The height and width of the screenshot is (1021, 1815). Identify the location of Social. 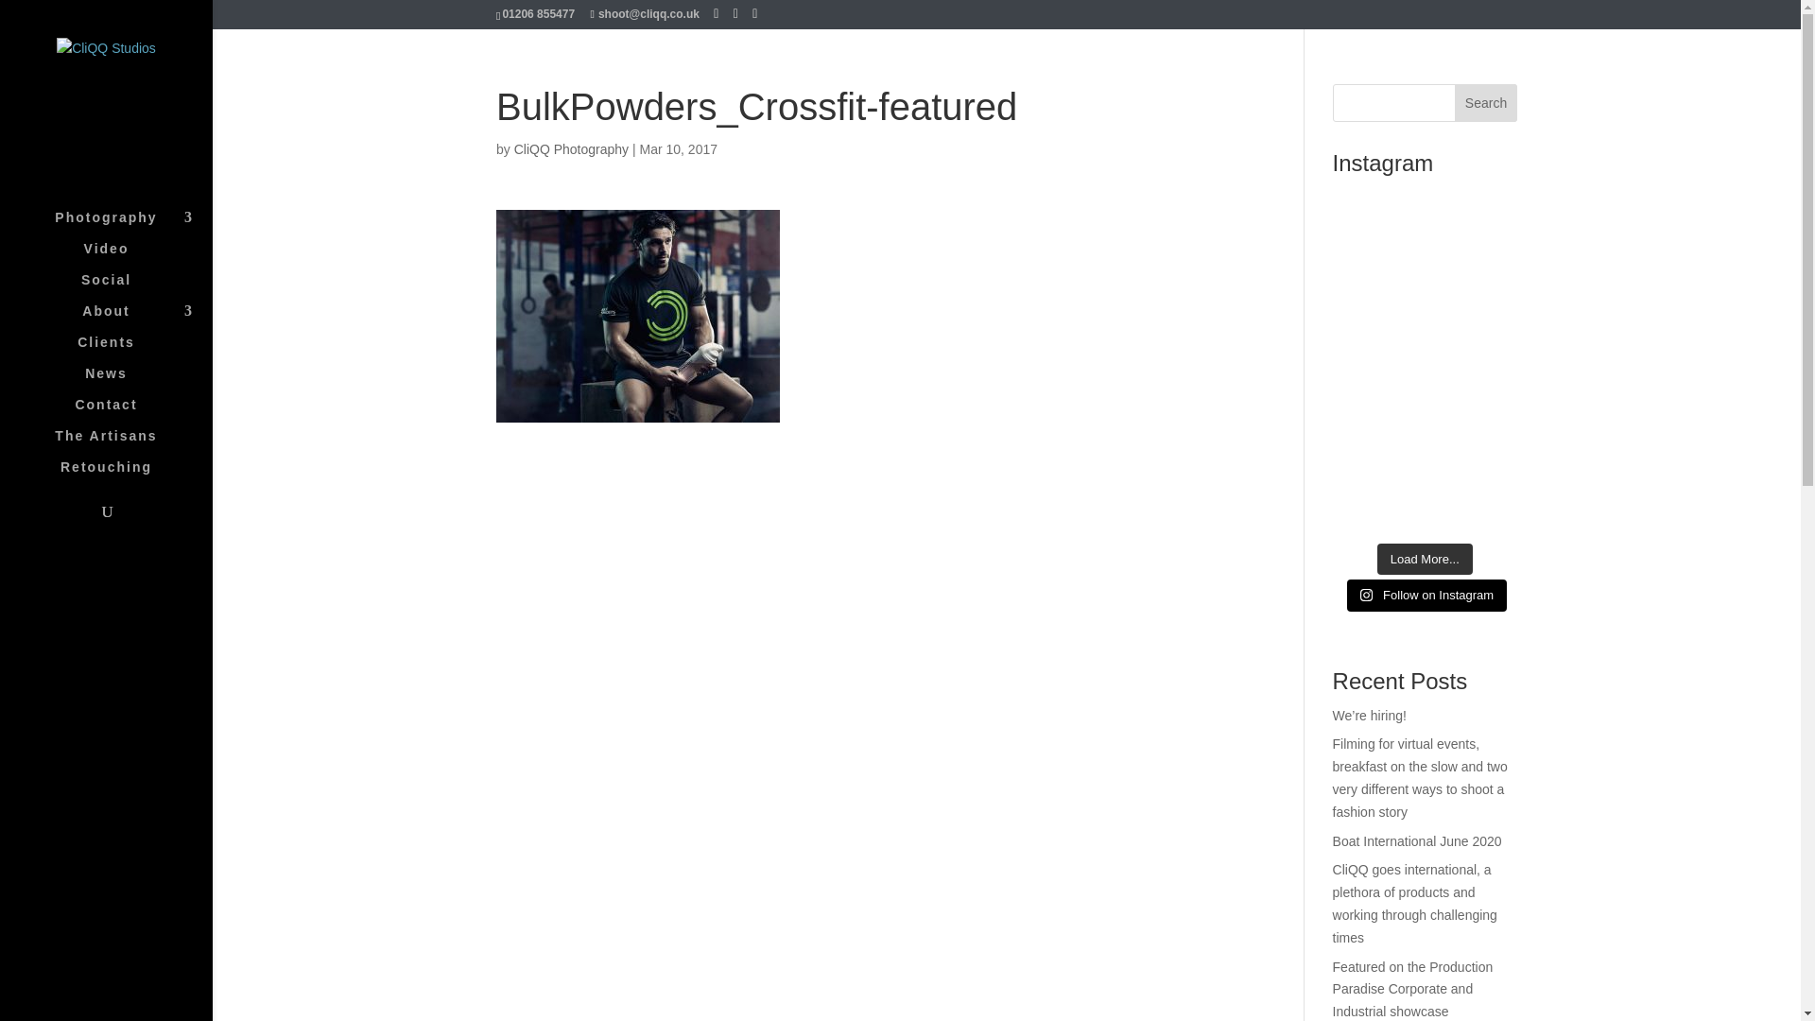
(125, 288).